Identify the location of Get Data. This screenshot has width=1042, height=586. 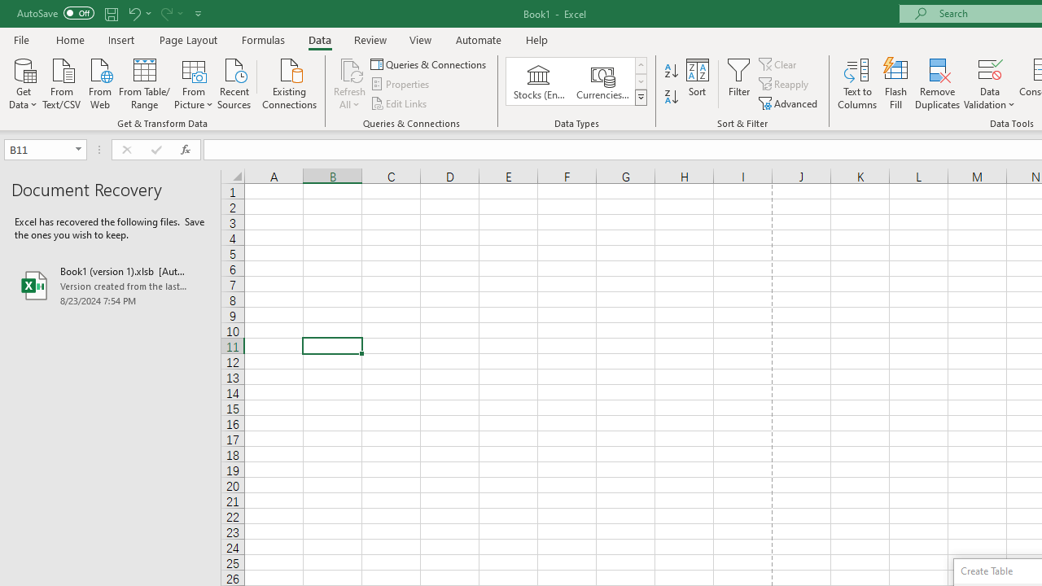
(23, 82).